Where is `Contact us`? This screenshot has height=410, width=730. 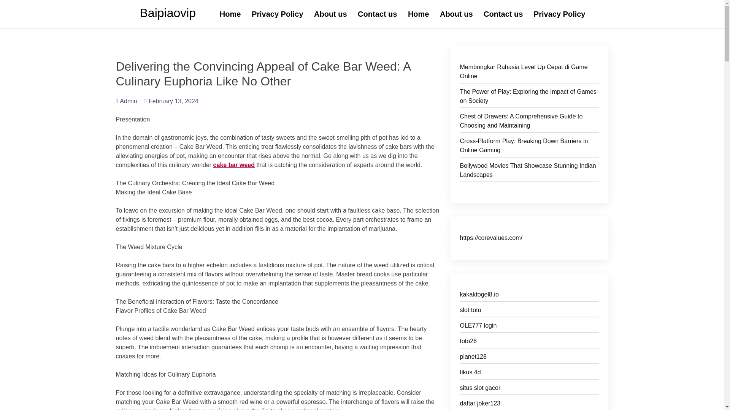 Contact us is located at coordinates (503, 14).